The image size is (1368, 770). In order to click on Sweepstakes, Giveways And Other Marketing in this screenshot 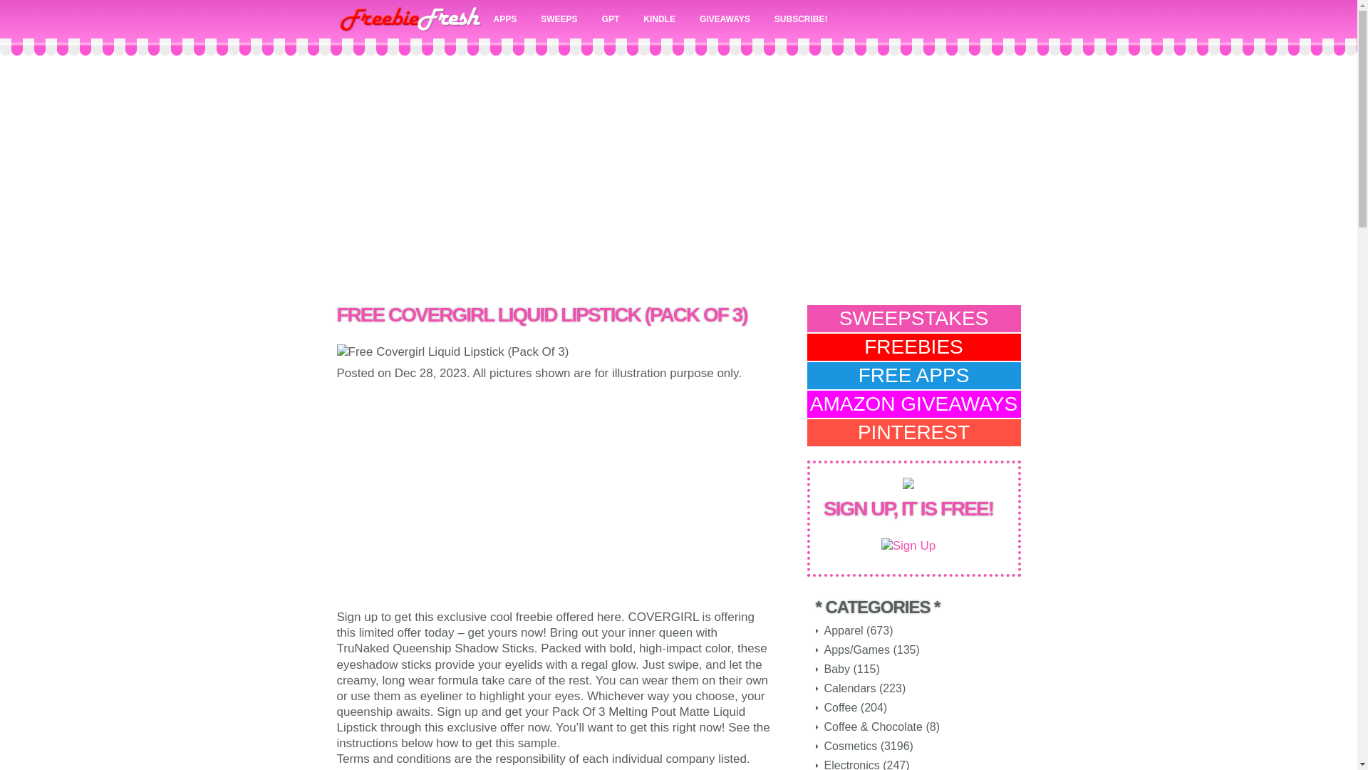, I will do `click(559, 19)`.